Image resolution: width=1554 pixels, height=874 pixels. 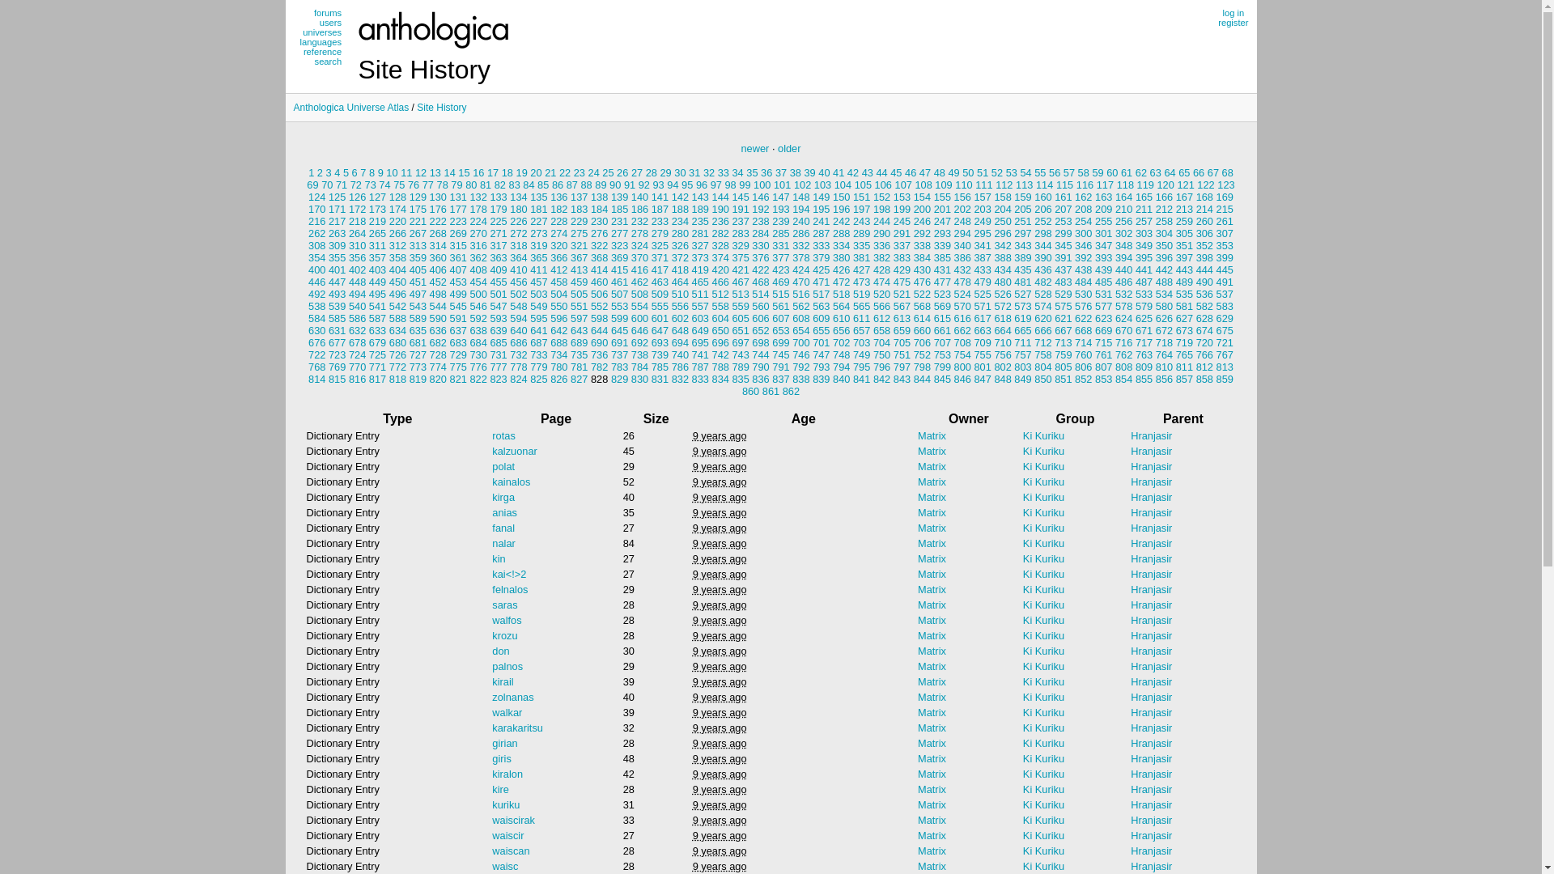 What do you see at coordinates (478, 330) in the screenshot?
I see `638` at bounding box center [478, 330].